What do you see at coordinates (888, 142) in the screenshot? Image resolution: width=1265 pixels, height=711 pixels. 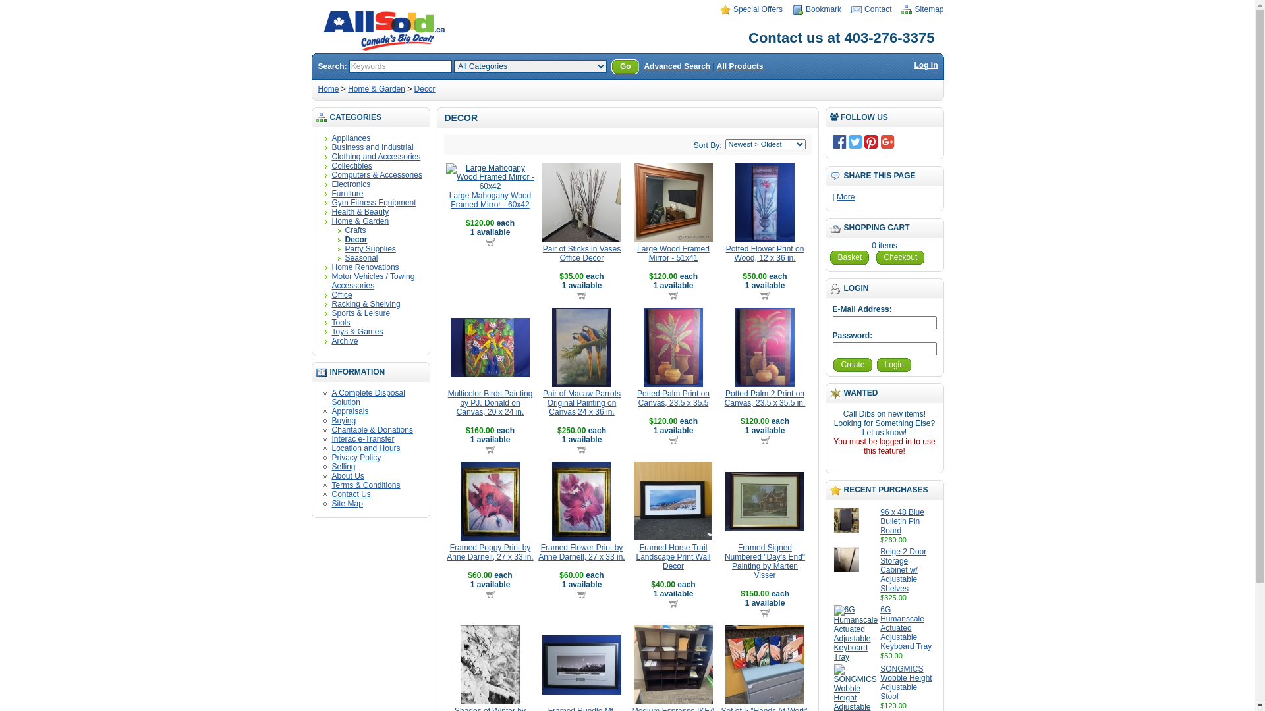 I see `Follow us on Google+` at bounding box center [888, 142].